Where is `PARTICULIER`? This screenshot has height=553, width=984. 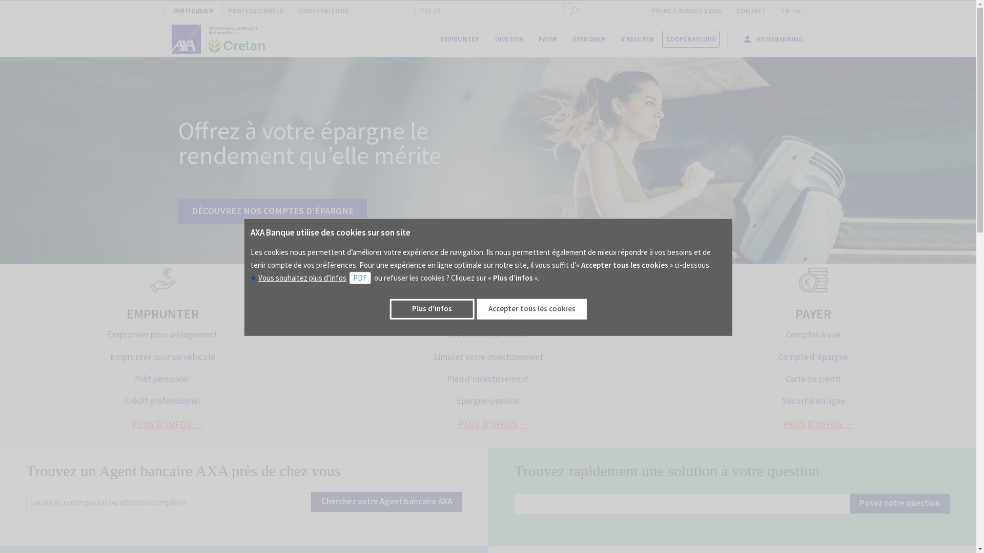
PARTICULIER is located at coordinates (193, 11).